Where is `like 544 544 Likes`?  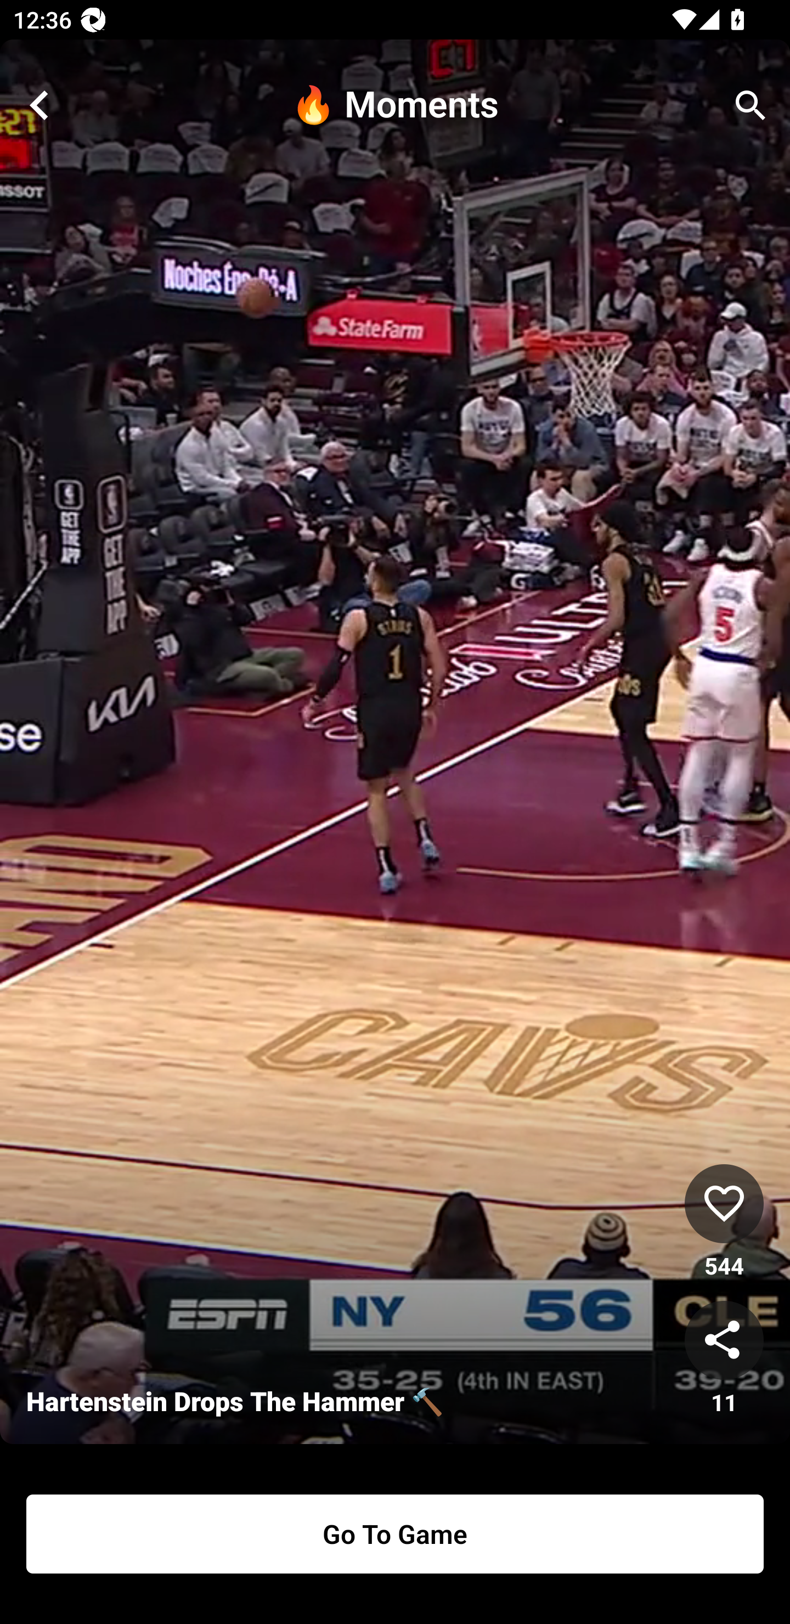 like 544 544 Likes is located at coordinates (724, 1222).